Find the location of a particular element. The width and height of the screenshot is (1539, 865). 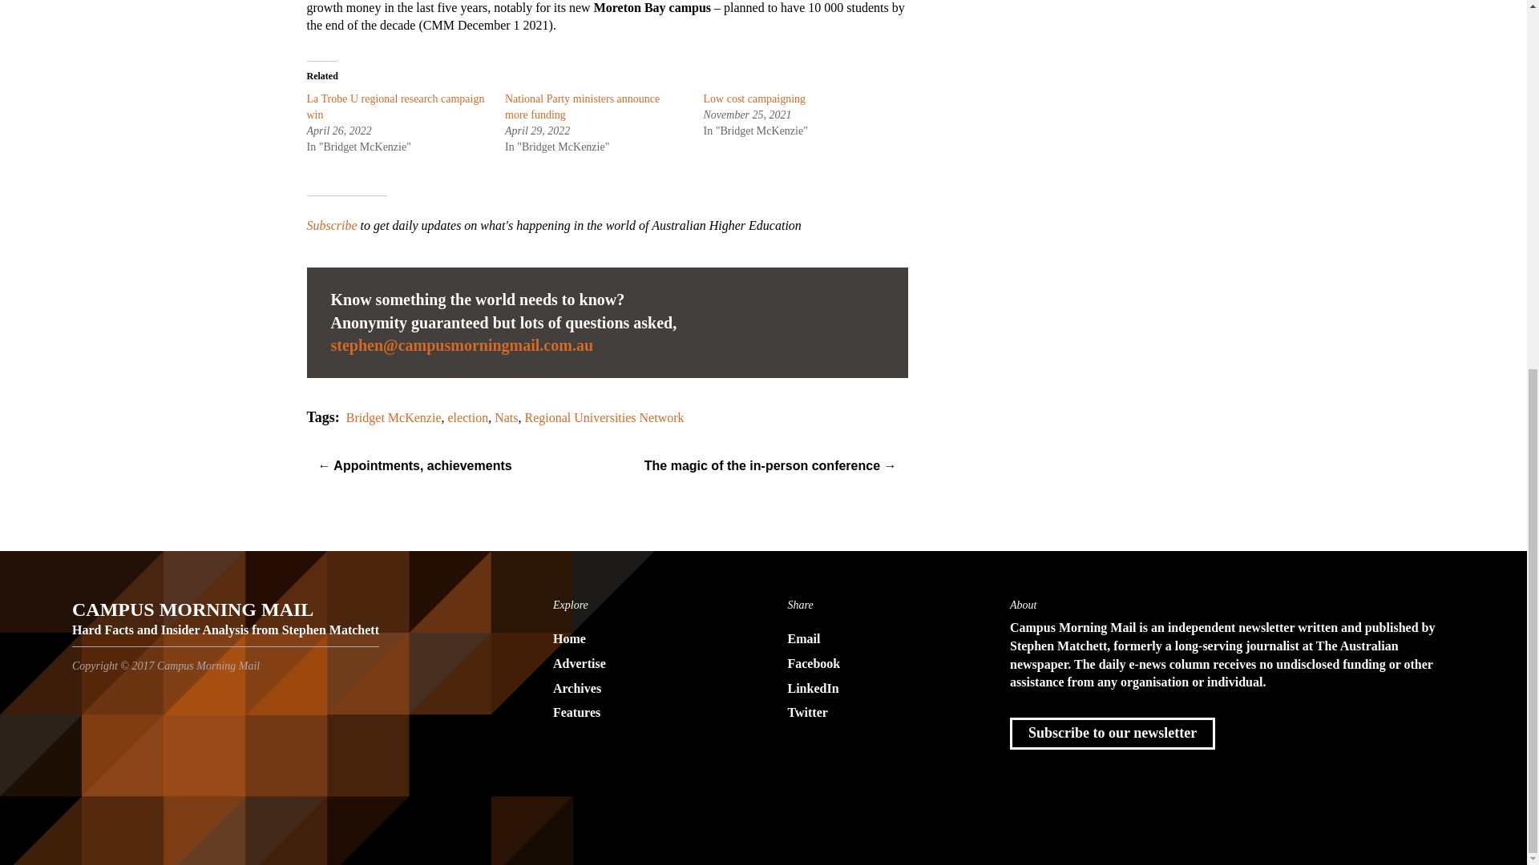

Features is located at coordinates (646, 713).